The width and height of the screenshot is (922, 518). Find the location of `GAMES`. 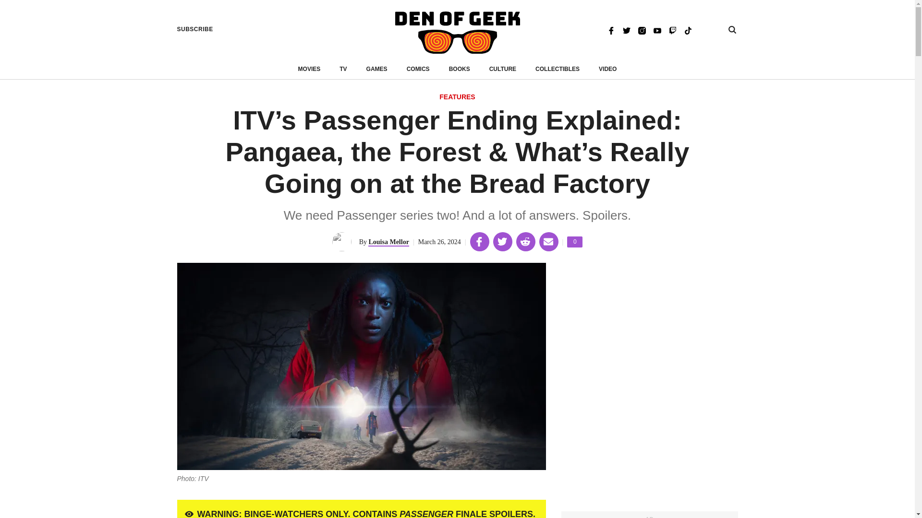

GAMES is located at coordinates (418, 69).